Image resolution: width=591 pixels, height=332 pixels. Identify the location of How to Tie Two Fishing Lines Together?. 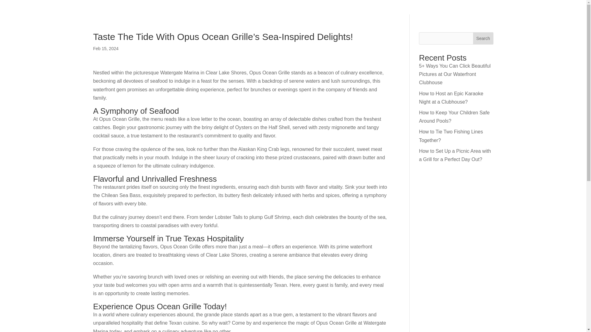
(451, 136).